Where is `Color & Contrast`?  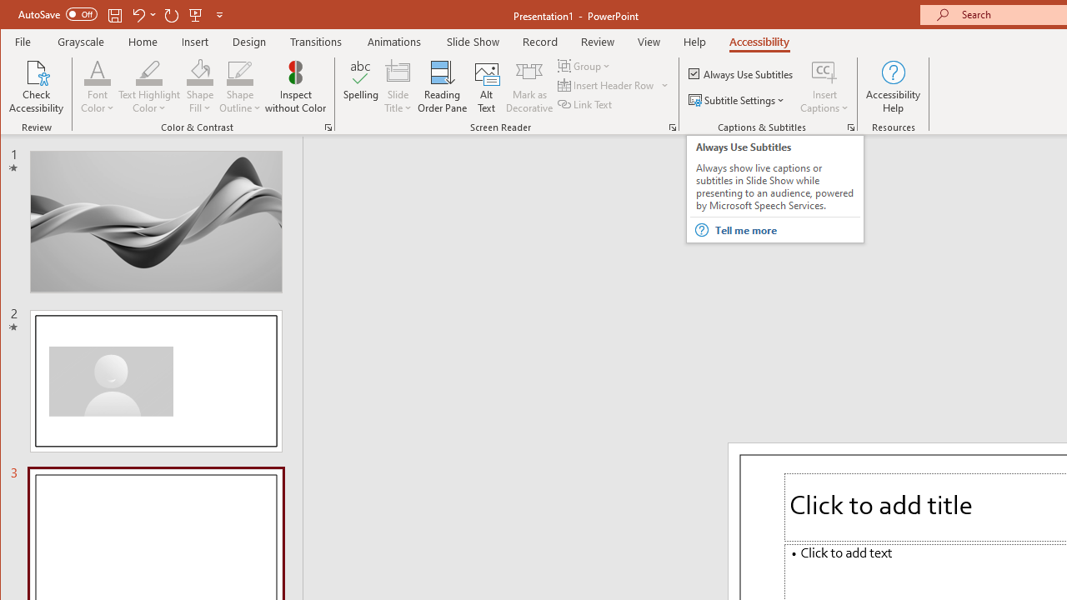 Color & Contrast is located at coordinates (328, 127).